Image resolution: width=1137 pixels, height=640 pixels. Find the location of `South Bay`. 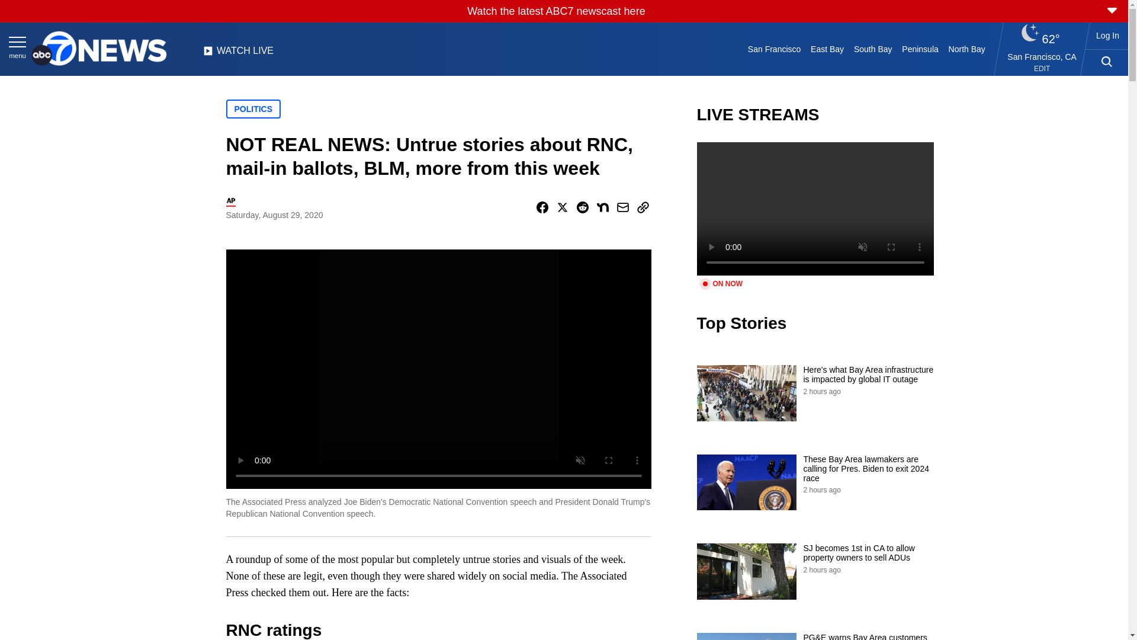

South Bay is located at coordinates (873, 49).